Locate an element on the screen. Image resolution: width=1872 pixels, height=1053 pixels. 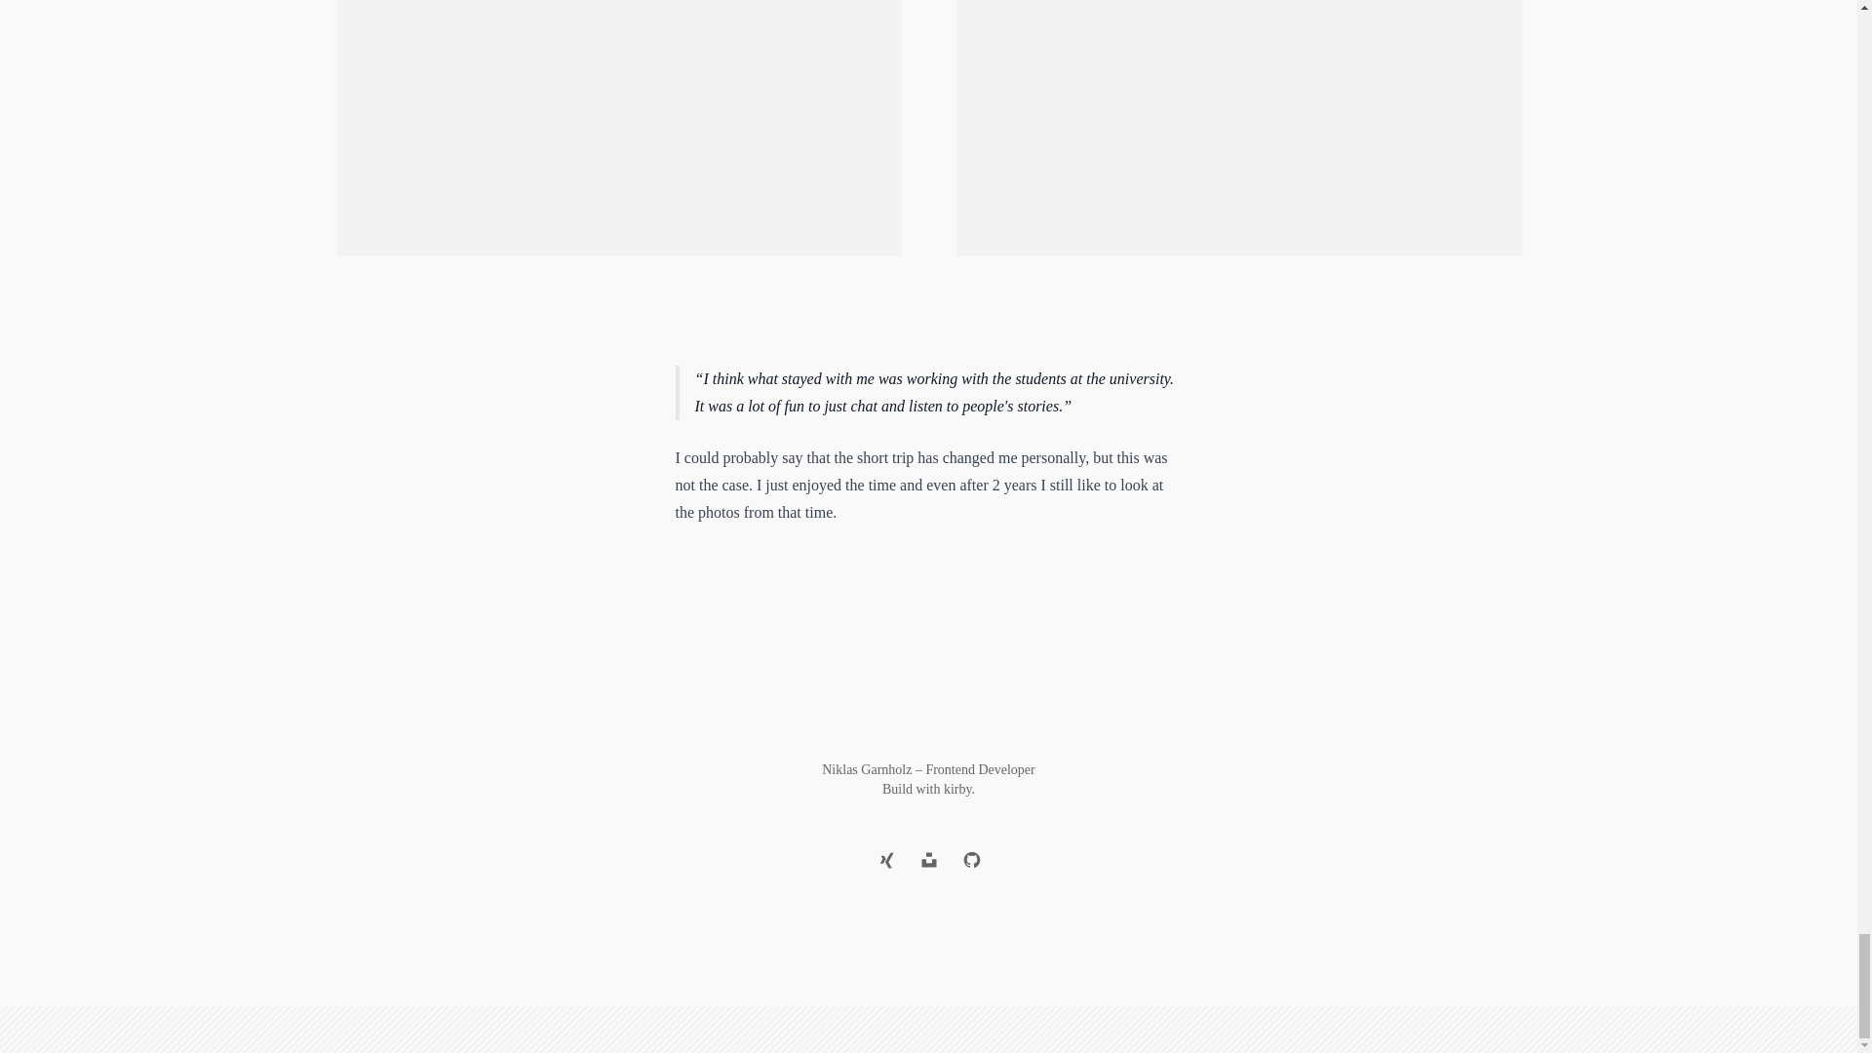
Go to Xing is located at coordinates (884, 859).